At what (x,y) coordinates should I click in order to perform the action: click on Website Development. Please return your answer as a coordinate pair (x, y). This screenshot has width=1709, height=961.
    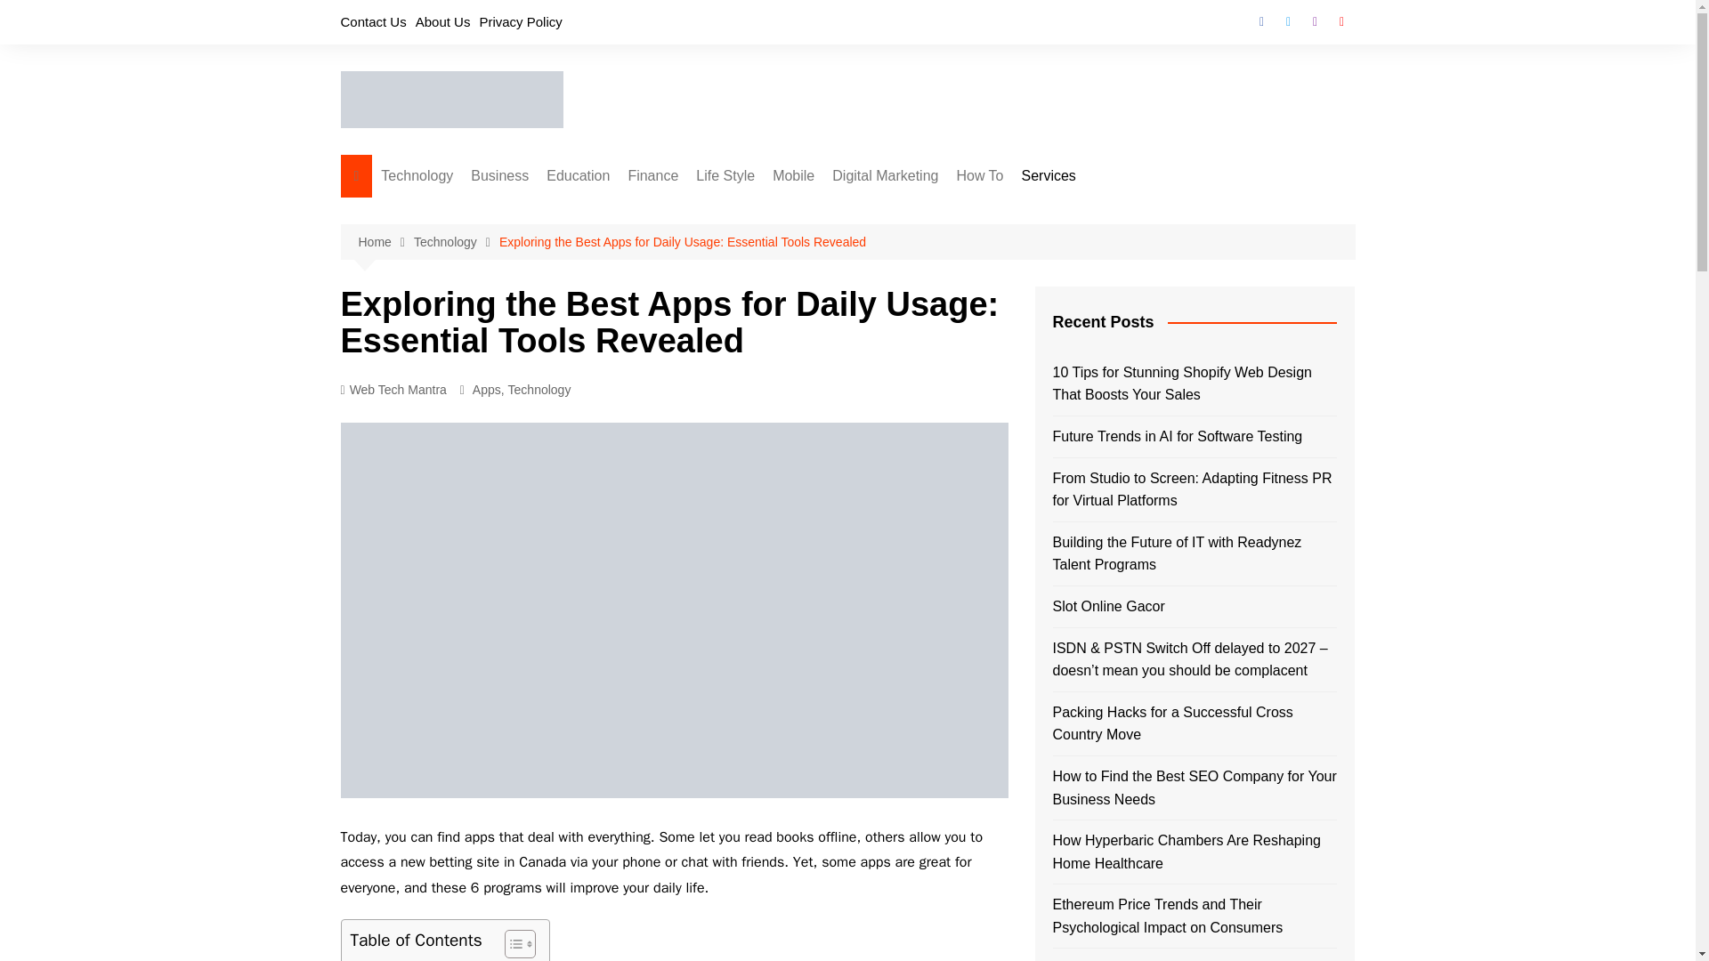
    Looking at the image, I should click on (559, 271).